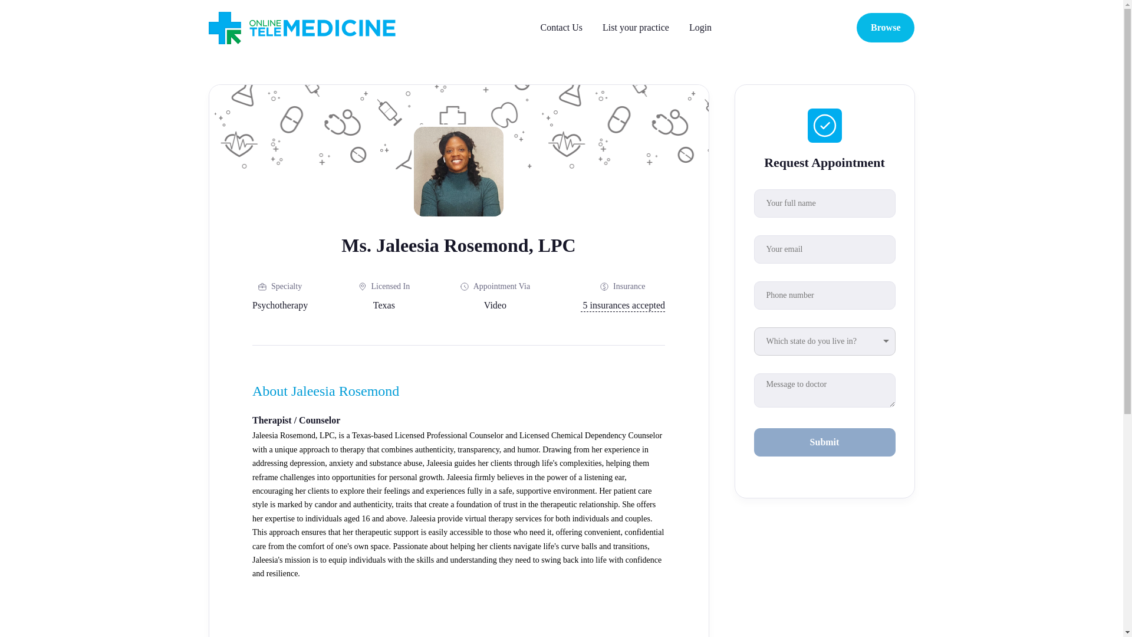 This screenshot has height=637, width=1132. I want to click on Login, so click(700, 27).